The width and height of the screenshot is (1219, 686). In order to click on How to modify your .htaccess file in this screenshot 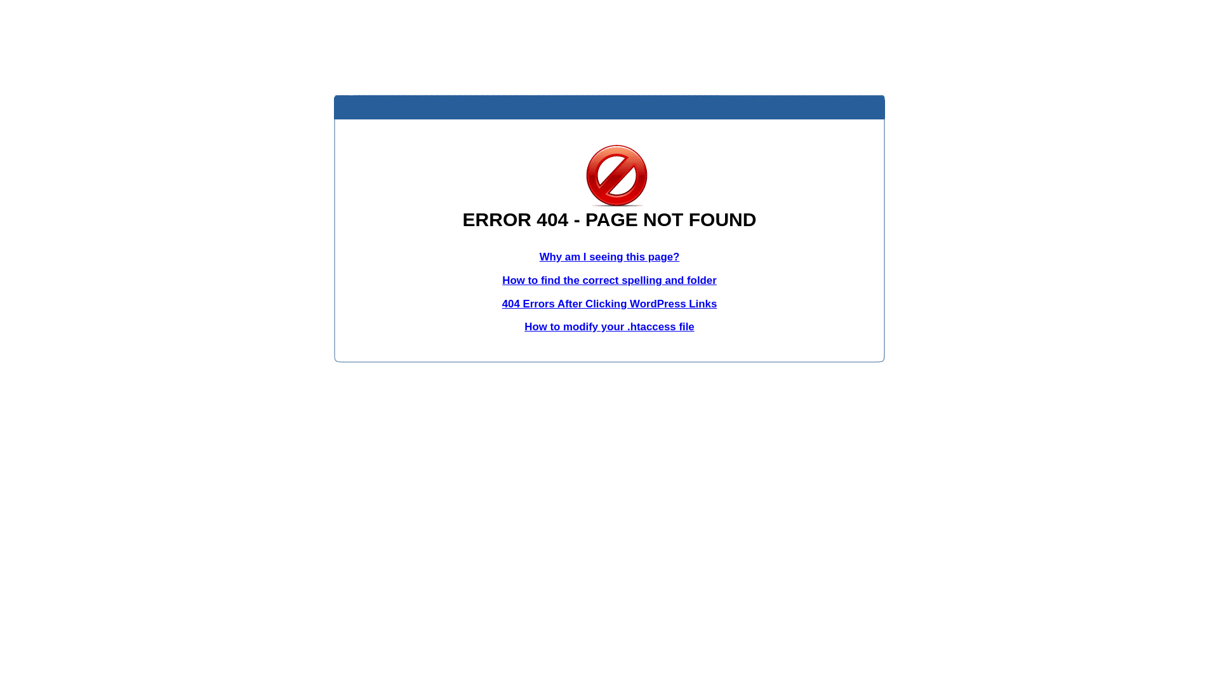, I will do `click(609, 326)`.